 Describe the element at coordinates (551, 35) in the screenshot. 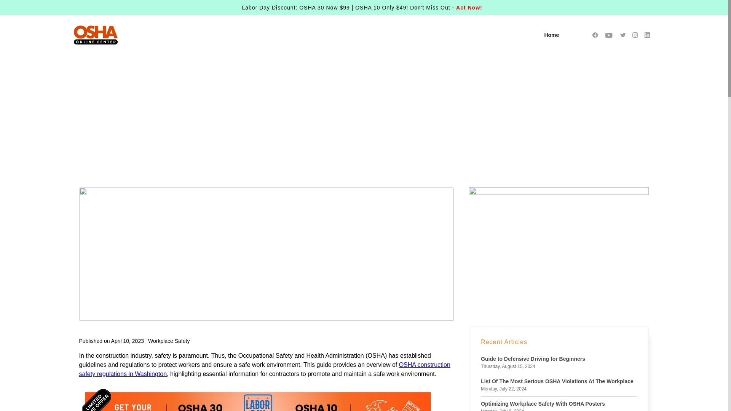

I see `Home` at that location.